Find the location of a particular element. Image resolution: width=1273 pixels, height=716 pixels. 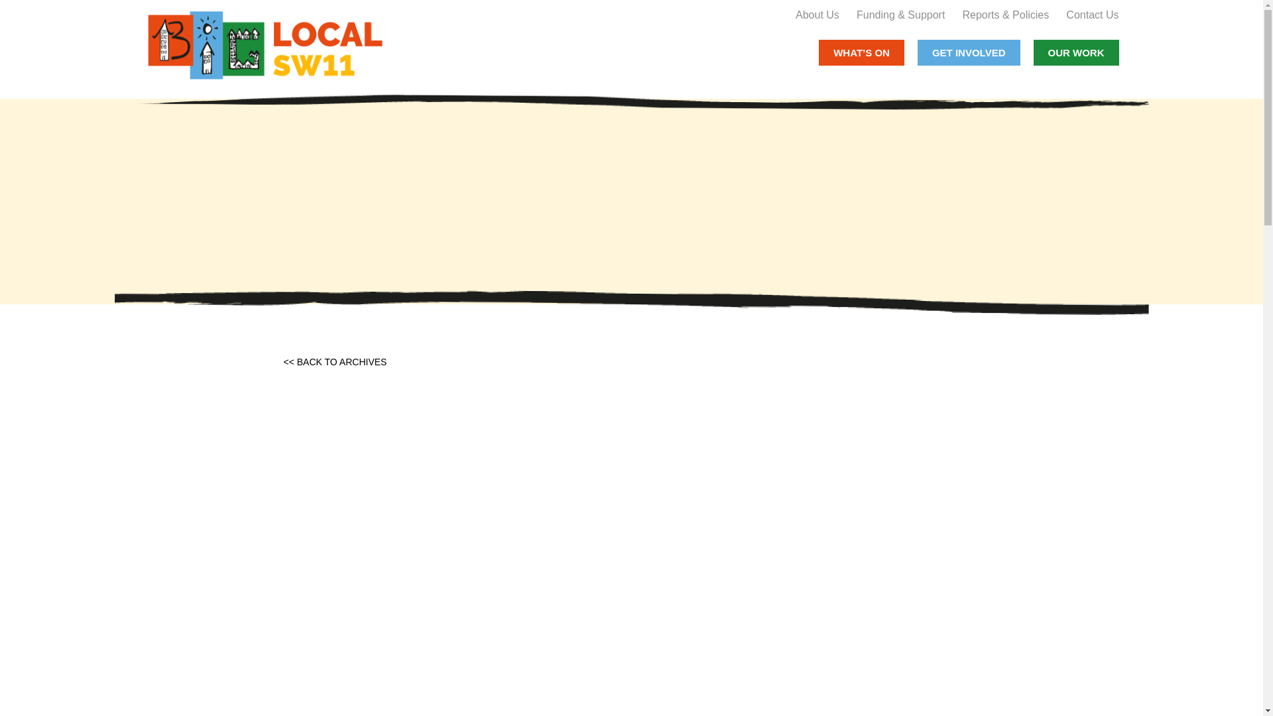

About Us is located at coordinates (817, 15).